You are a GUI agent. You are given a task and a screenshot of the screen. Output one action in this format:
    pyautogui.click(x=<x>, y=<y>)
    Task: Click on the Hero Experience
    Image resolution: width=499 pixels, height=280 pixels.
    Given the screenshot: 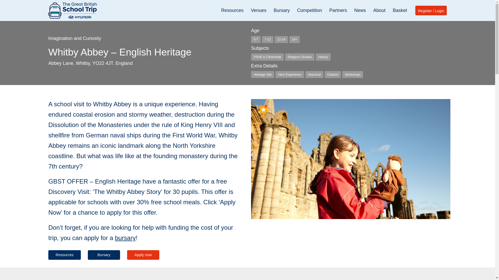 What is the action you would take?
    pyautogui.click(x=290, y=75)
    